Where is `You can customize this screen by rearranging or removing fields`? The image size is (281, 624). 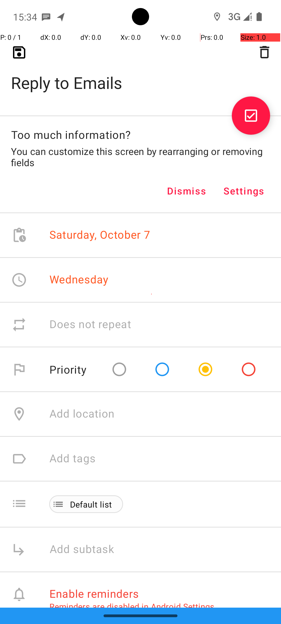
You can customize this screen by rearranging or removing fields is located at coordinates (140, 157).